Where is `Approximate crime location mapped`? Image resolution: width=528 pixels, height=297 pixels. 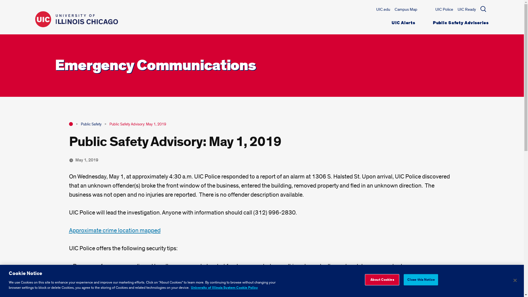 Approximate crime location mapped is located at coordinates (114, 230).